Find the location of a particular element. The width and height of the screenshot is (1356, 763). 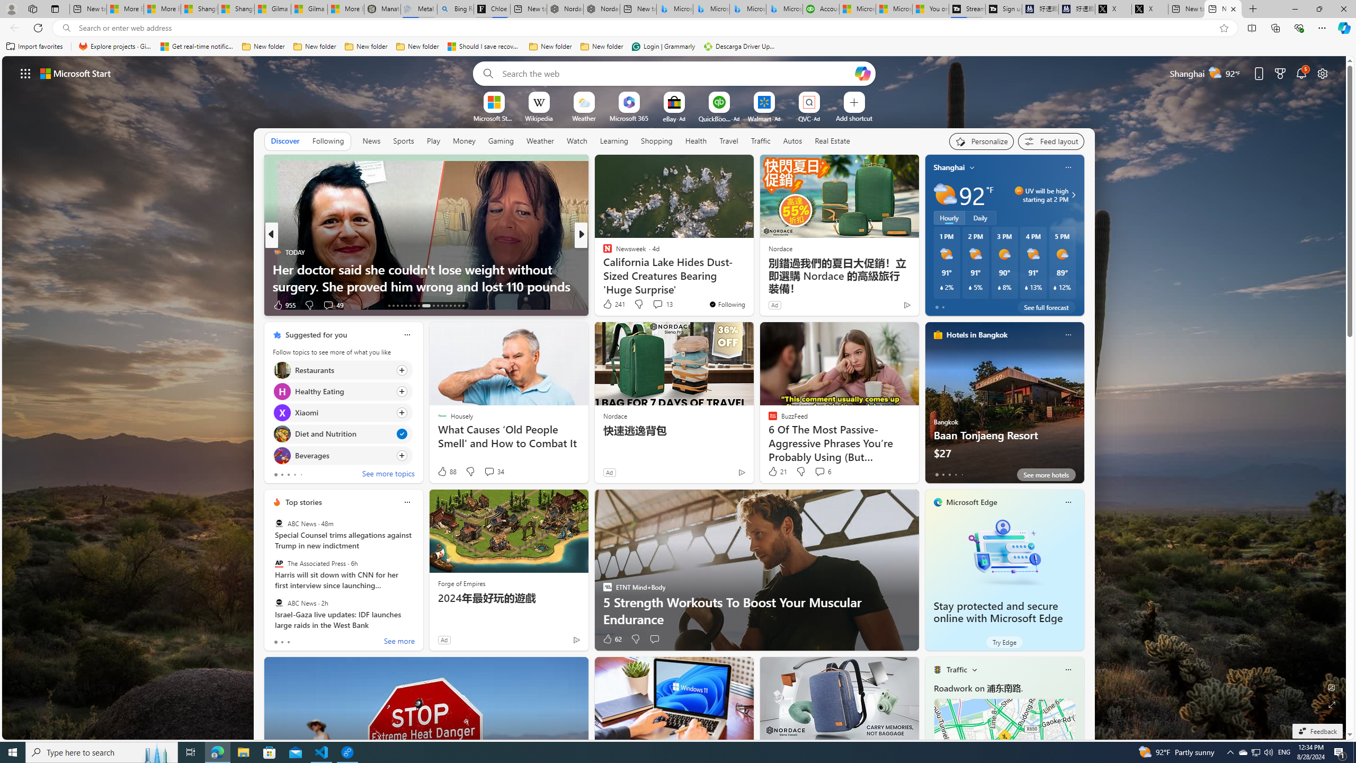

Real Estate is located at coordinates (832, 141).